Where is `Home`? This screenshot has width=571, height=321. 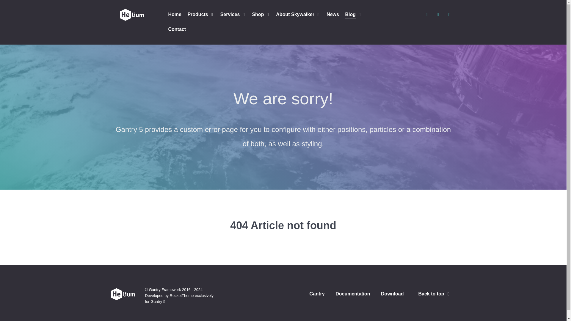 Home is located at coordinates (175, 15).